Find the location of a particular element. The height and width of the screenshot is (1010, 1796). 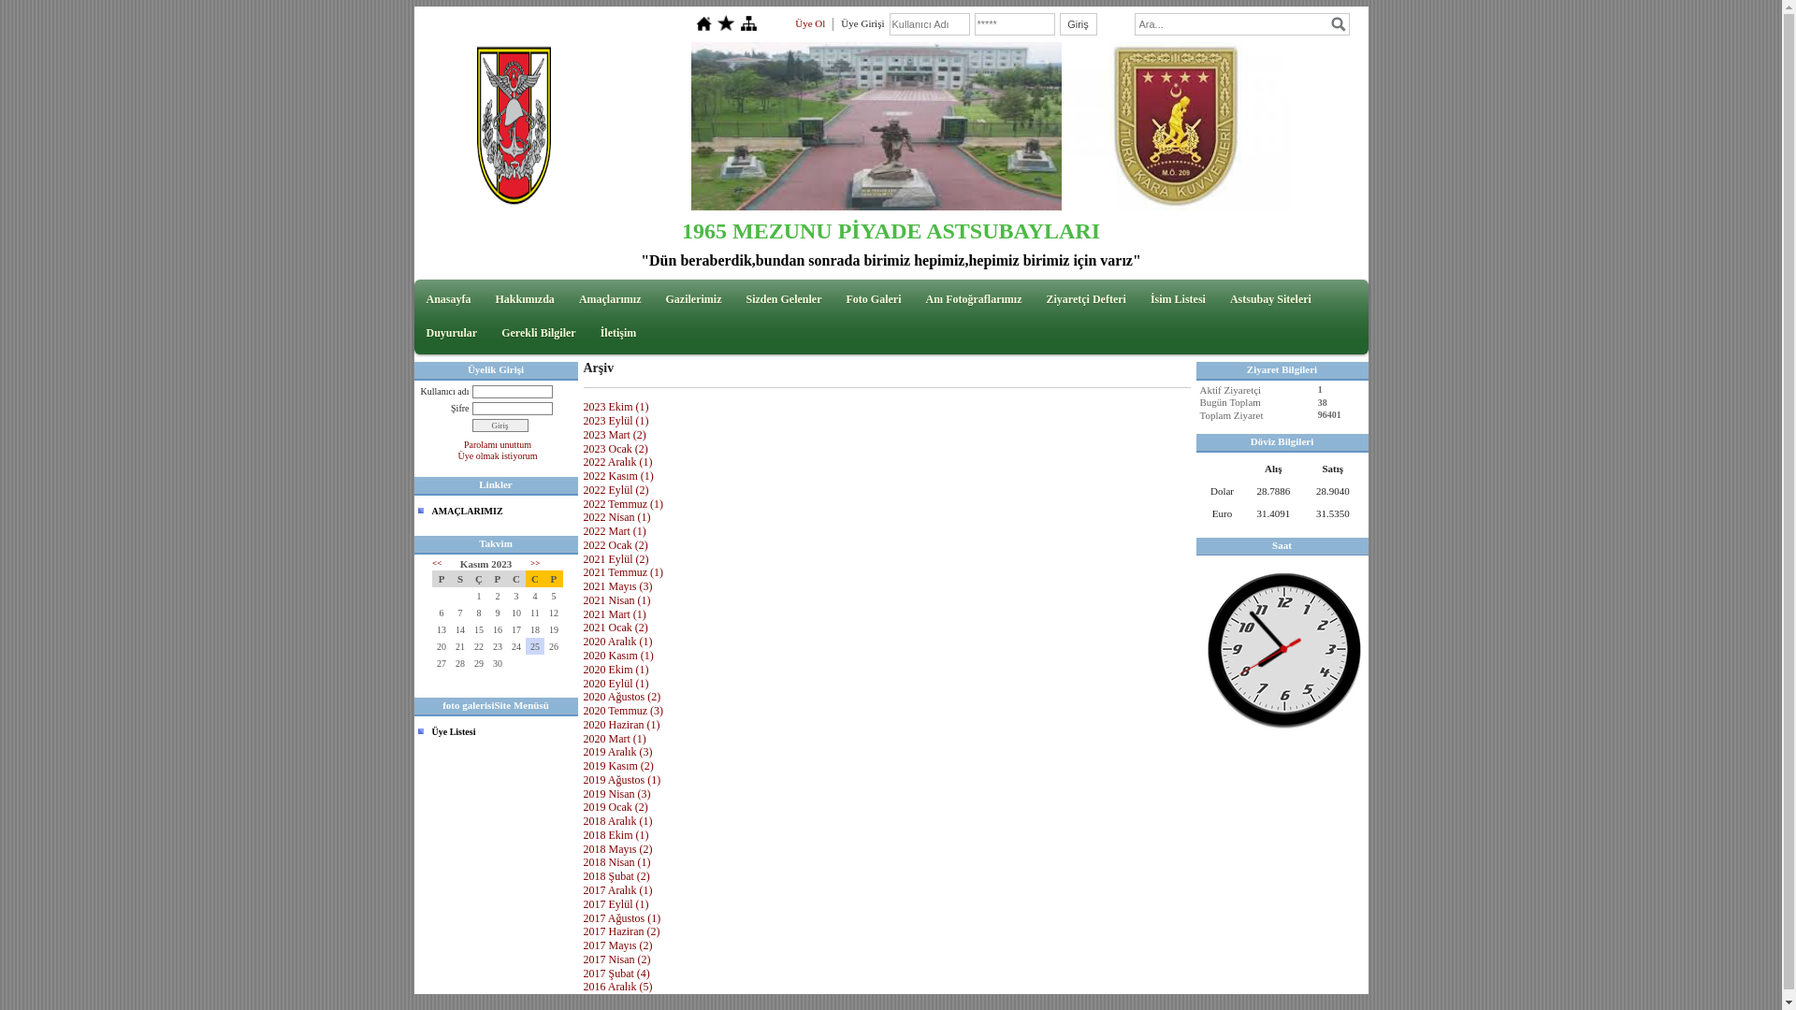

Duyurular is located at coordinates (453, 333).